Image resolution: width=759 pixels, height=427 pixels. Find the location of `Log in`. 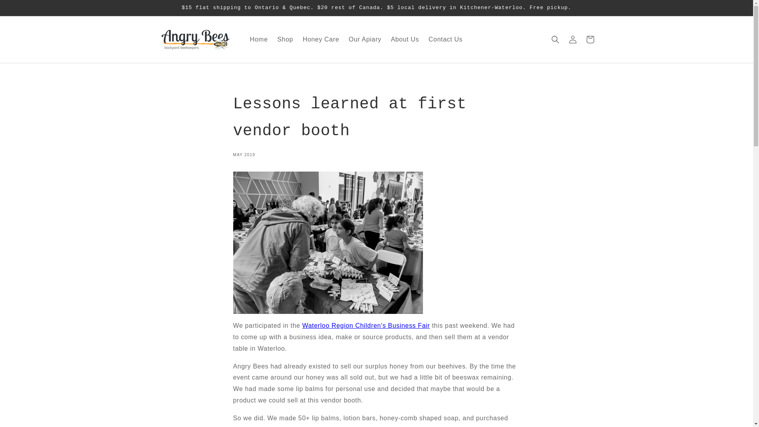

Log in is located at coordinates (572, 40).